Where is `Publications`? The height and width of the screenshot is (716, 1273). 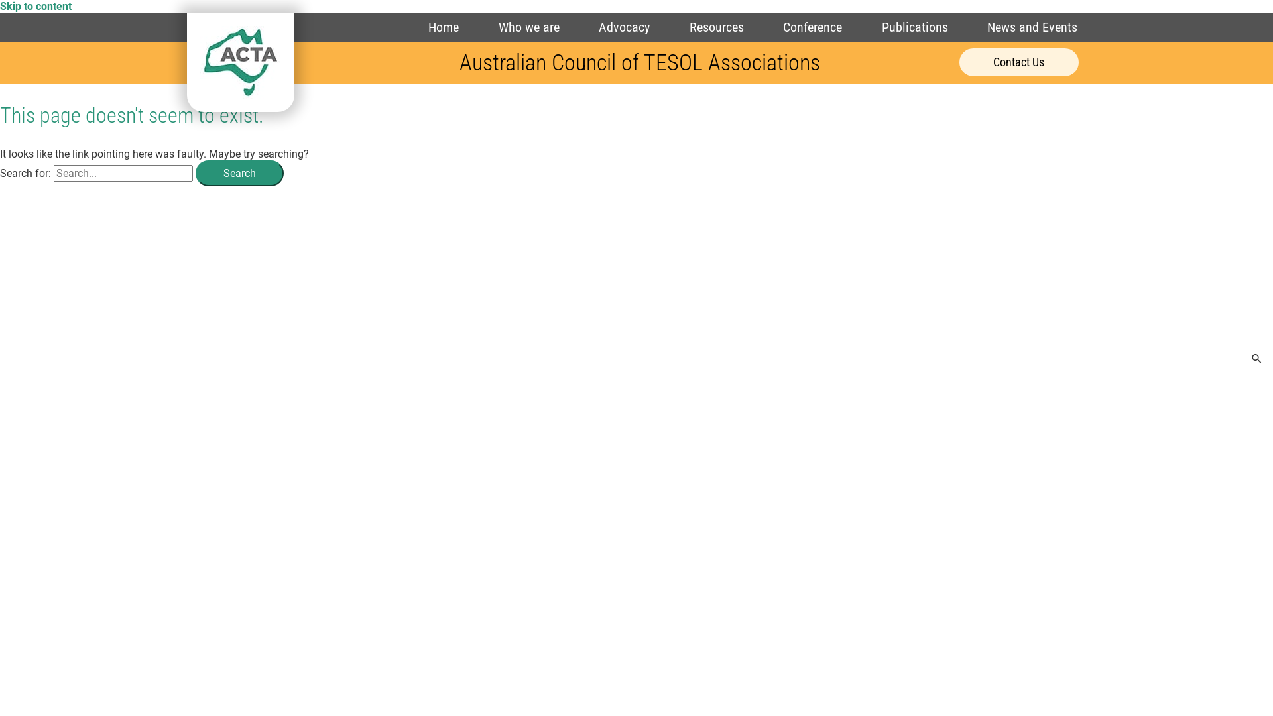
Publications is located at coordinates (915, 27).